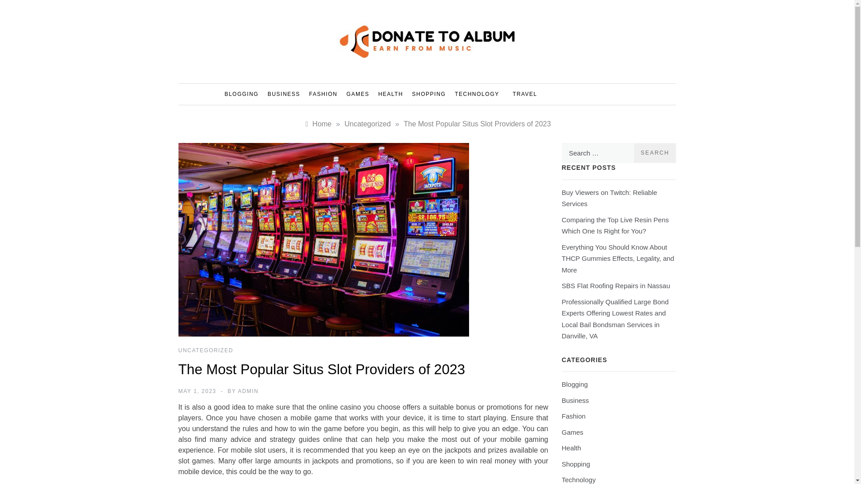 Image resolution: width=861 pixels, height=484 pixels. I want to click on Technology, so click(578, 480).